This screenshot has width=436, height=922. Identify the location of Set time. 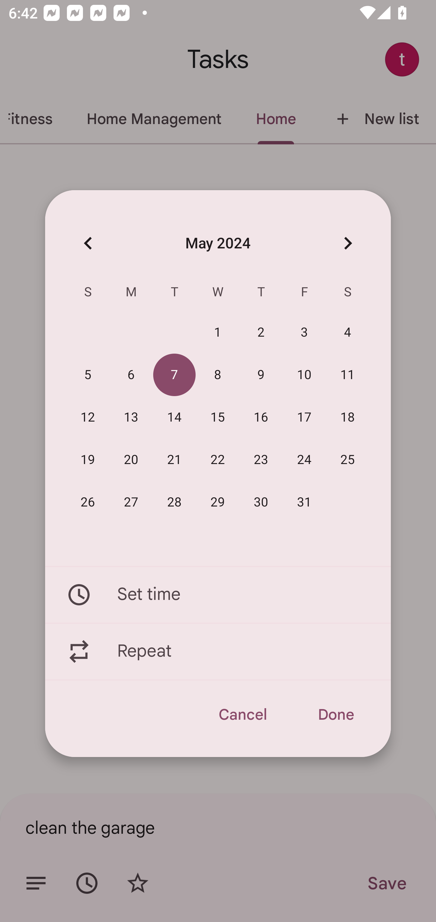
(218, 594).